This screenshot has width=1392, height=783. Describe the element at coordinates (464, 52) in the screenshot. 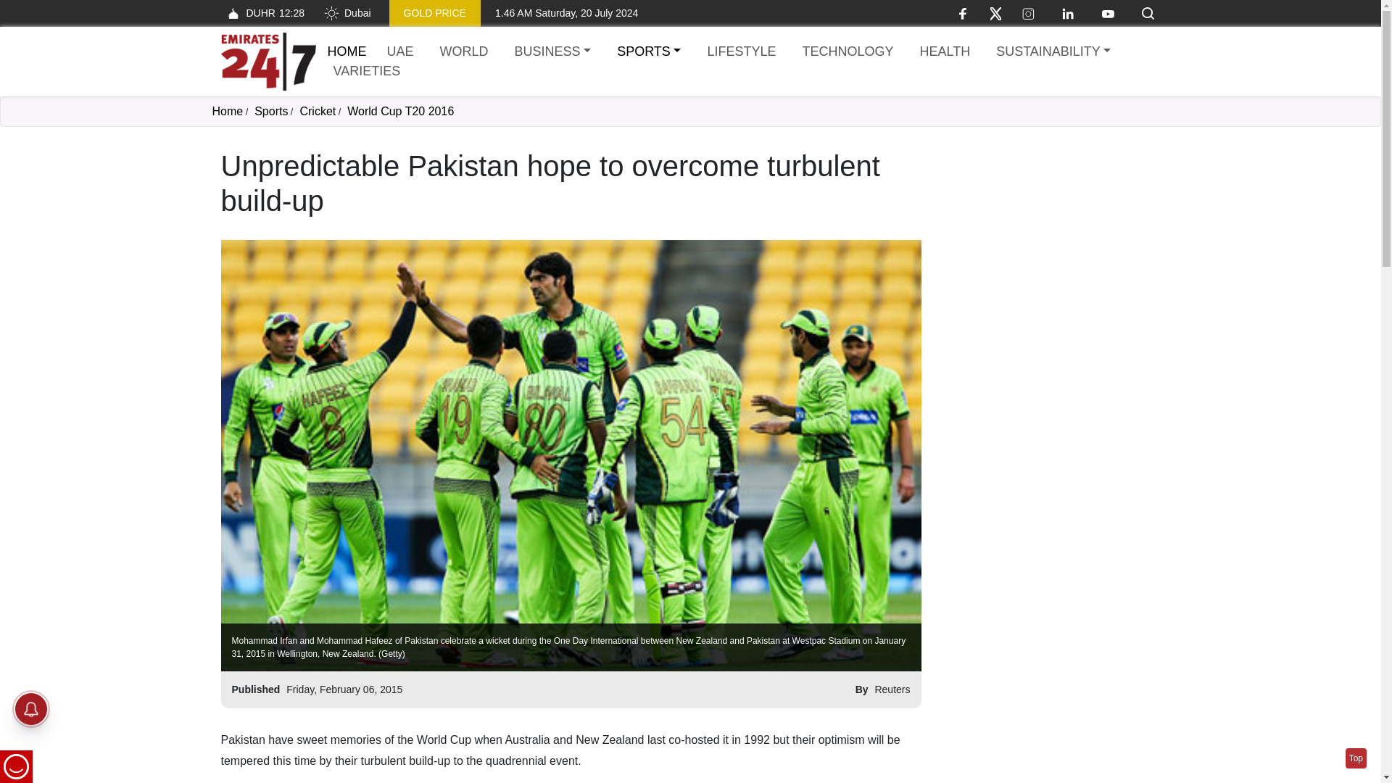

I see `WORLD` at that location.